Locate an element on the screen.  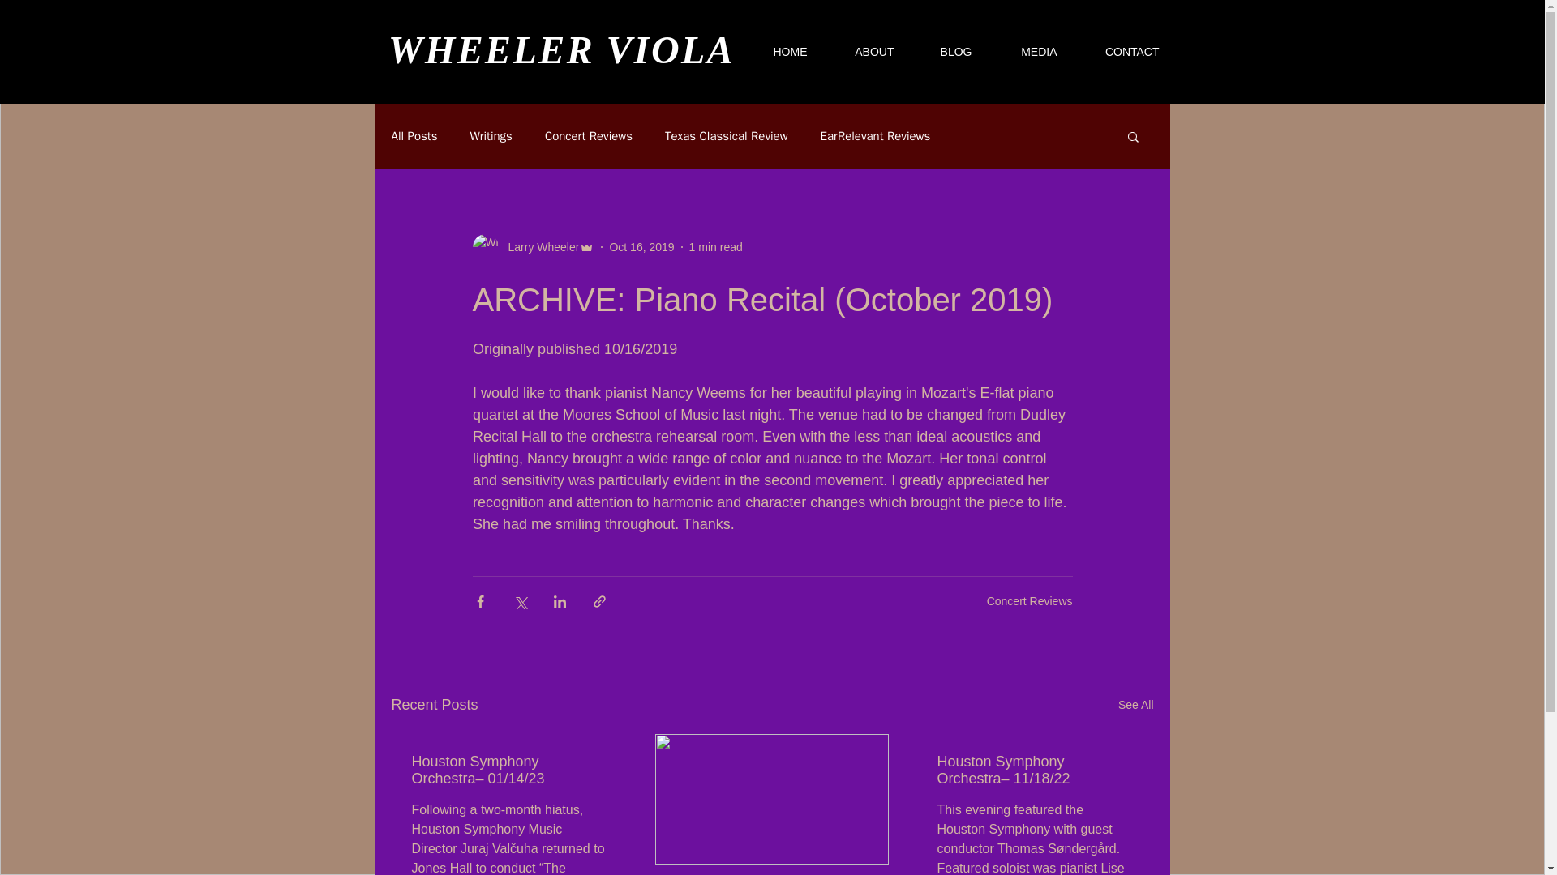
CONTACT is located at coordinates (1117, 51).